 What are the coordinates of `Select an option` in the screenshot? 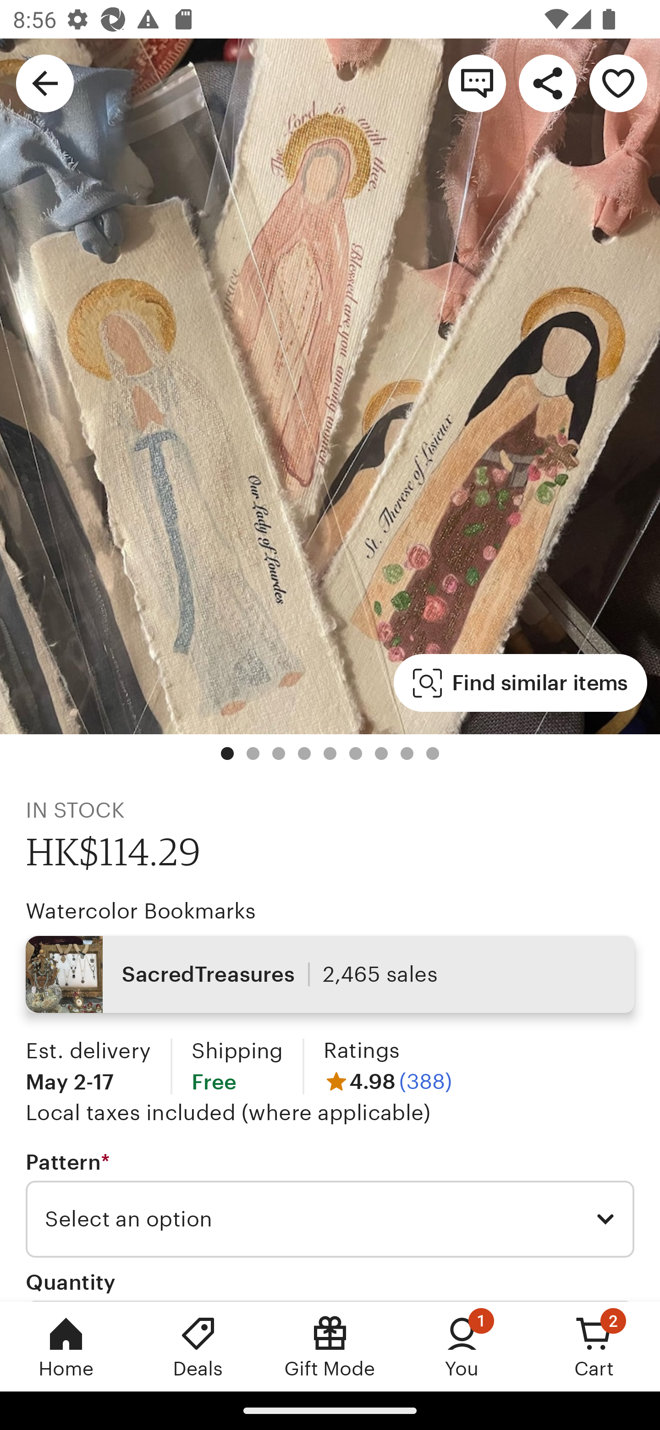 It's located at (330, 1219).